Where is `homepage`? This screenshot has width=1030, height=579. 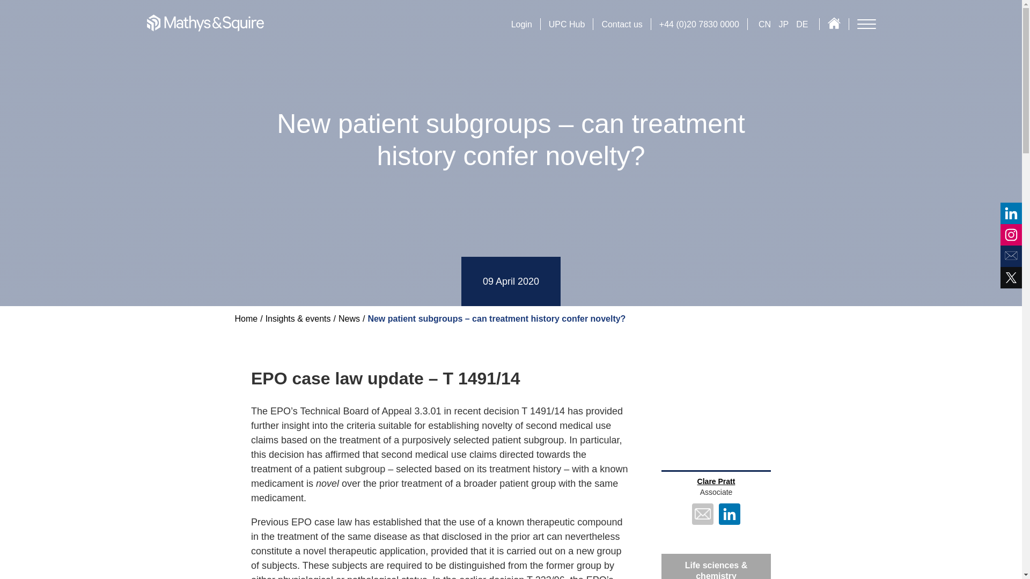
homepage is located at coordinates (205, 23).